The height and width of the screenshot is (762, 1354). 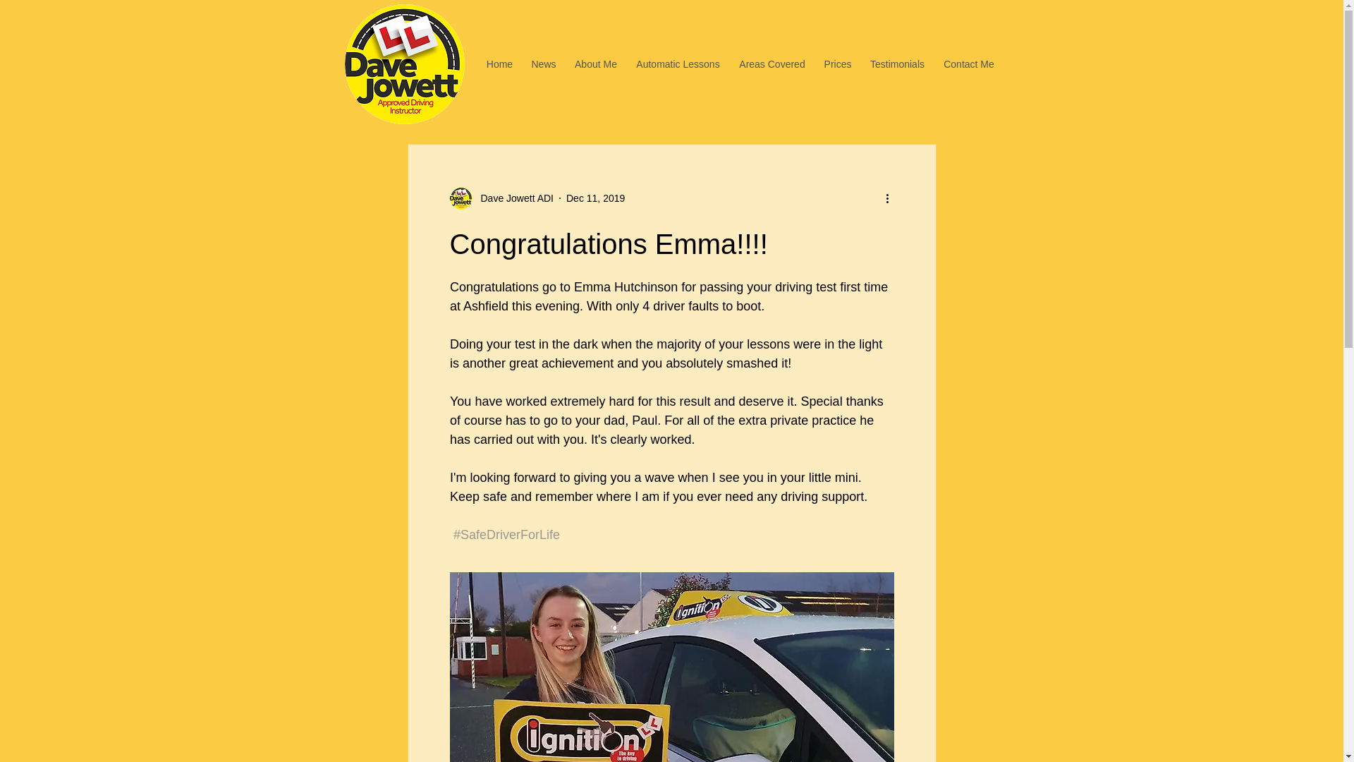 What do you see at coordinates (595, 198) in the screenshot?
I see `Dec 11, 2019` at bounding box center [595, 198].